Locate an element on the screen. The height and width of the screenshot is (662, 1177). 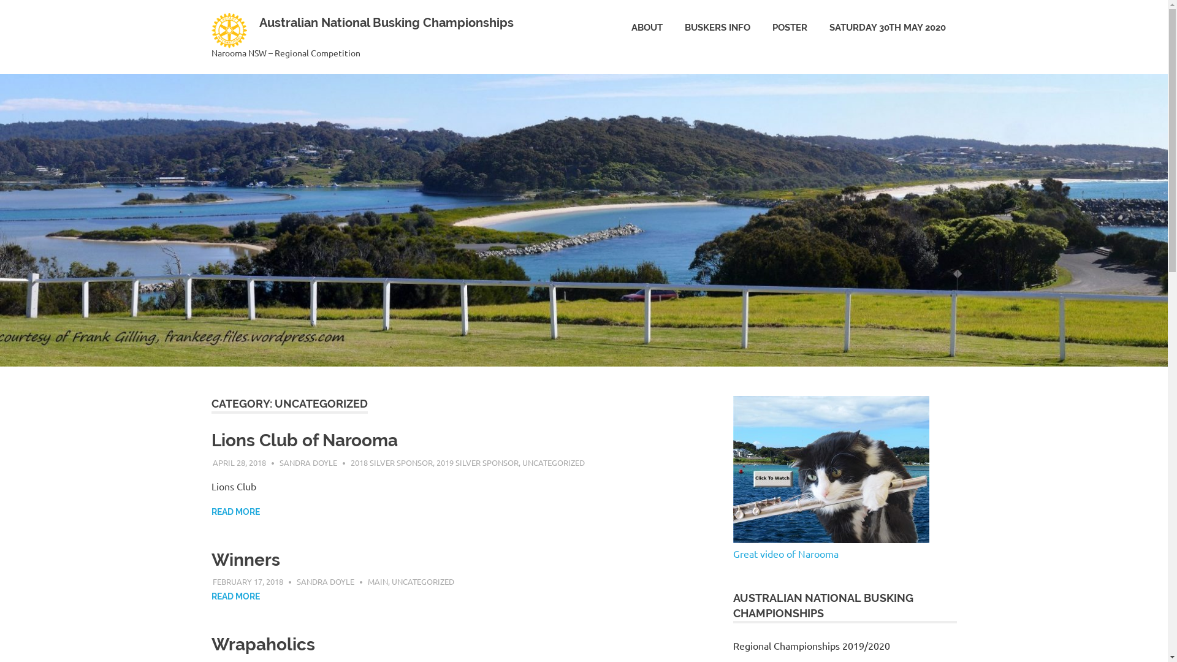
SANDRA DOYLE is located at coordinates (308, 462).